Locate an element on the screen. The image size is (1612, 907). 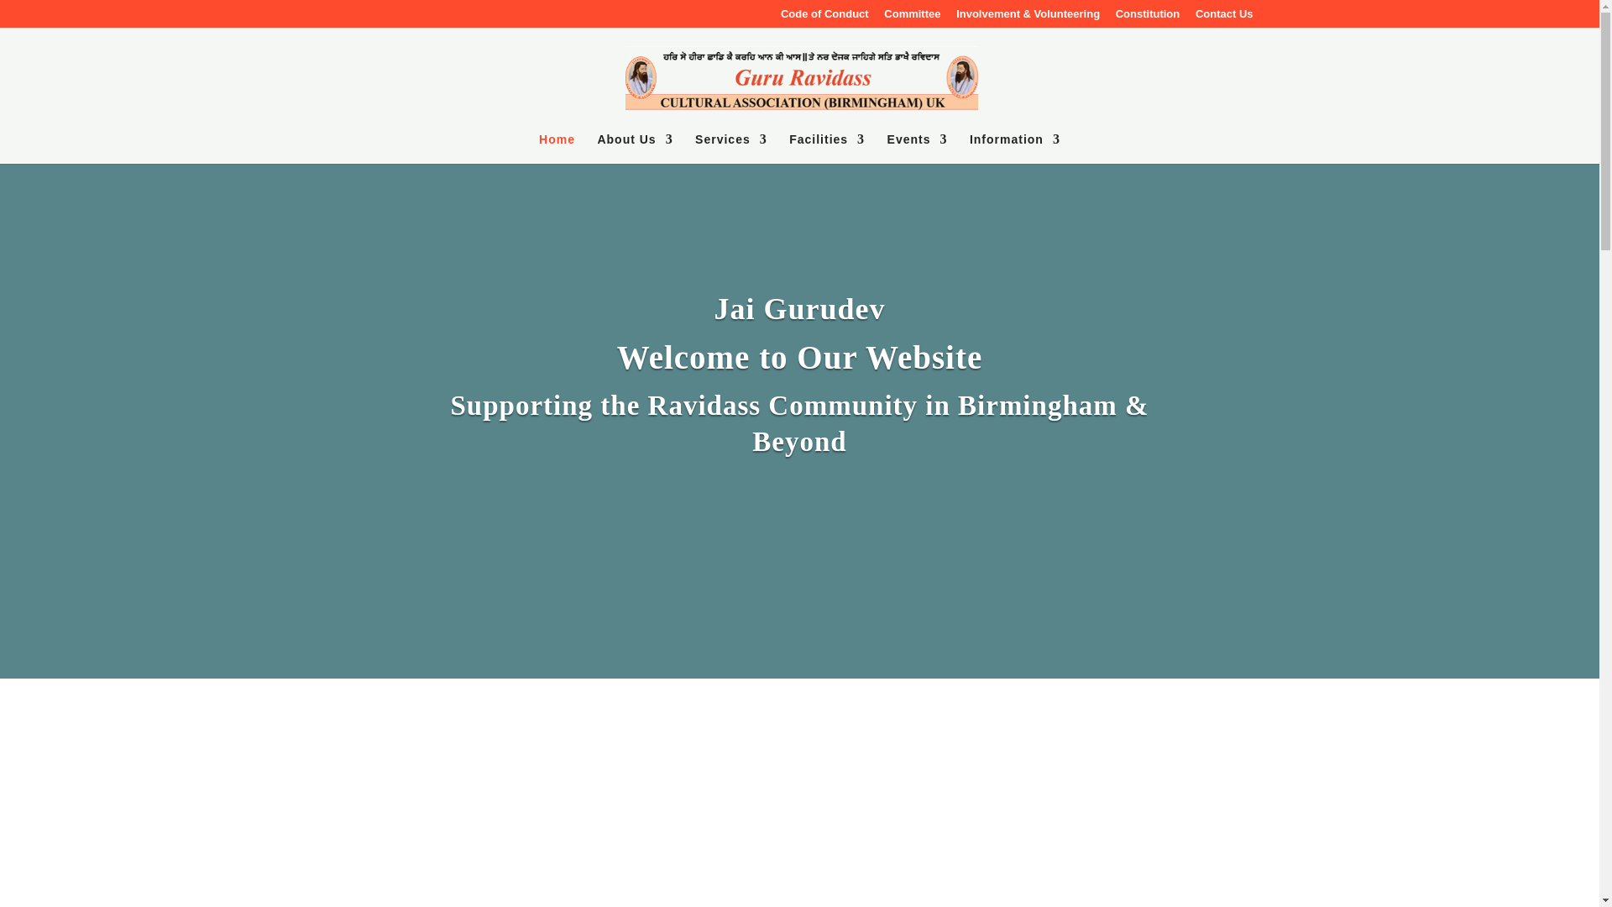
Contact Us is located at coordinates (1224, 18).